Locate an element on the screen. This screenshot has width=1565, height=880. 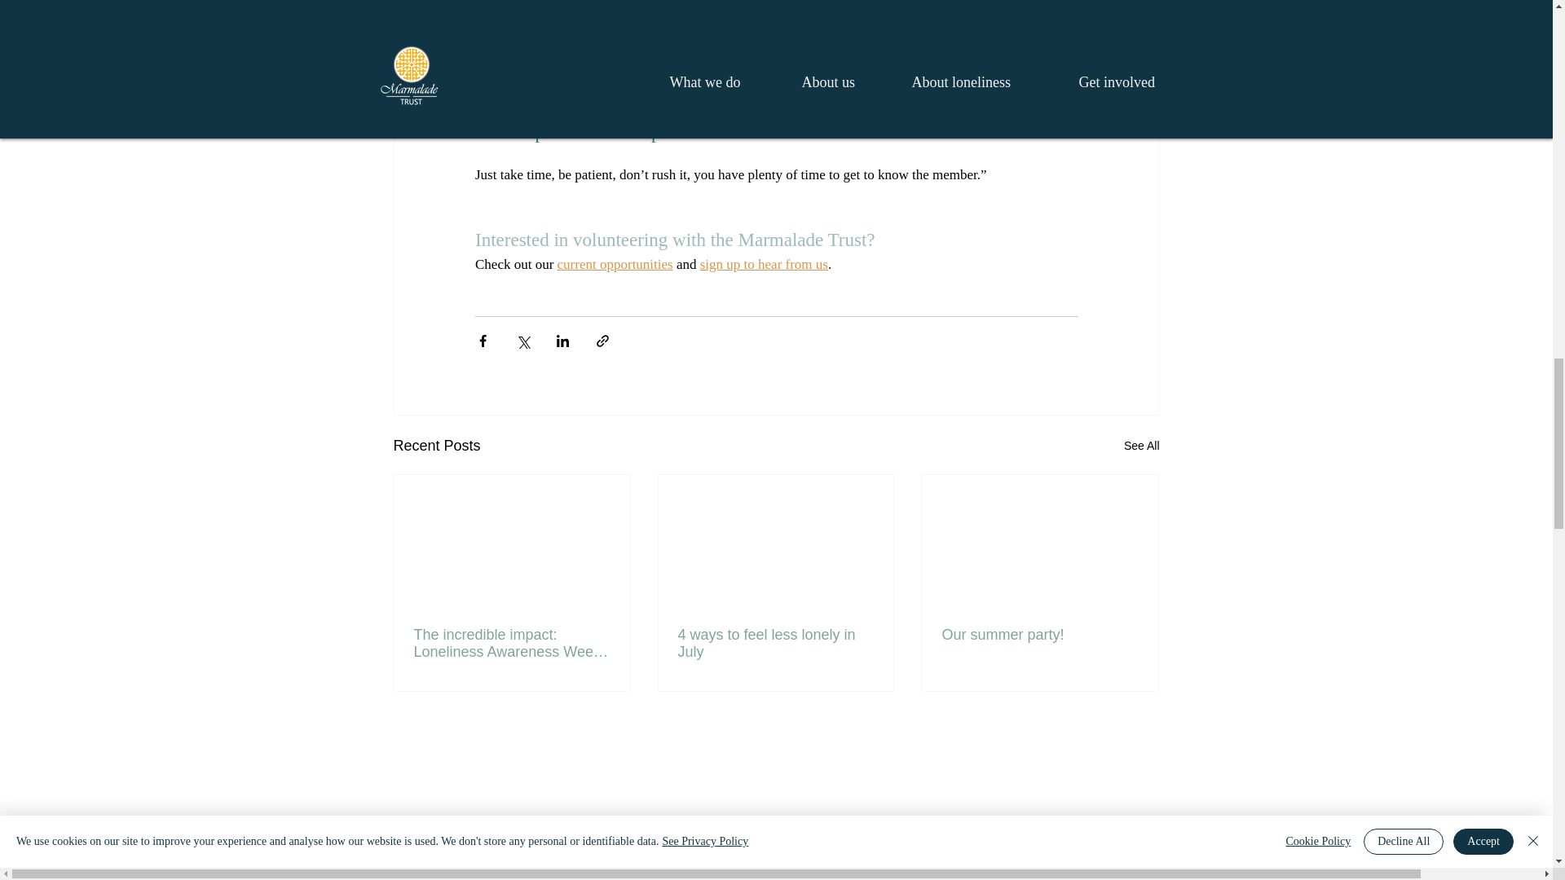
See All is located at coordinates (1141, 446).